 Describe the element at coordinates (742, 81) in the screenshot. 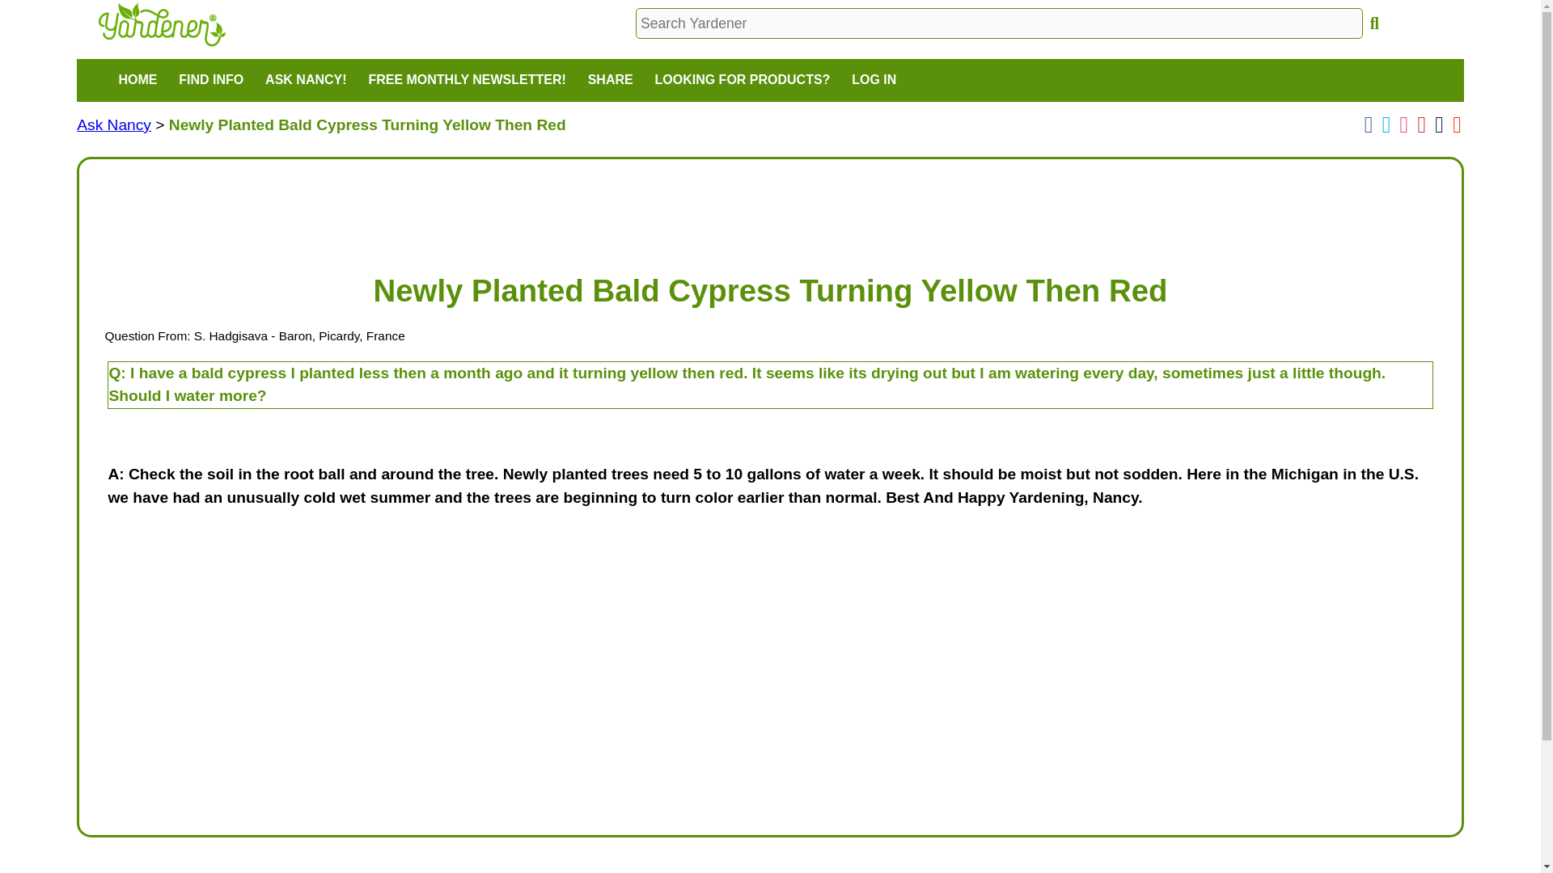

I see `LOOKING FOR PRODUCTS?` at that location.